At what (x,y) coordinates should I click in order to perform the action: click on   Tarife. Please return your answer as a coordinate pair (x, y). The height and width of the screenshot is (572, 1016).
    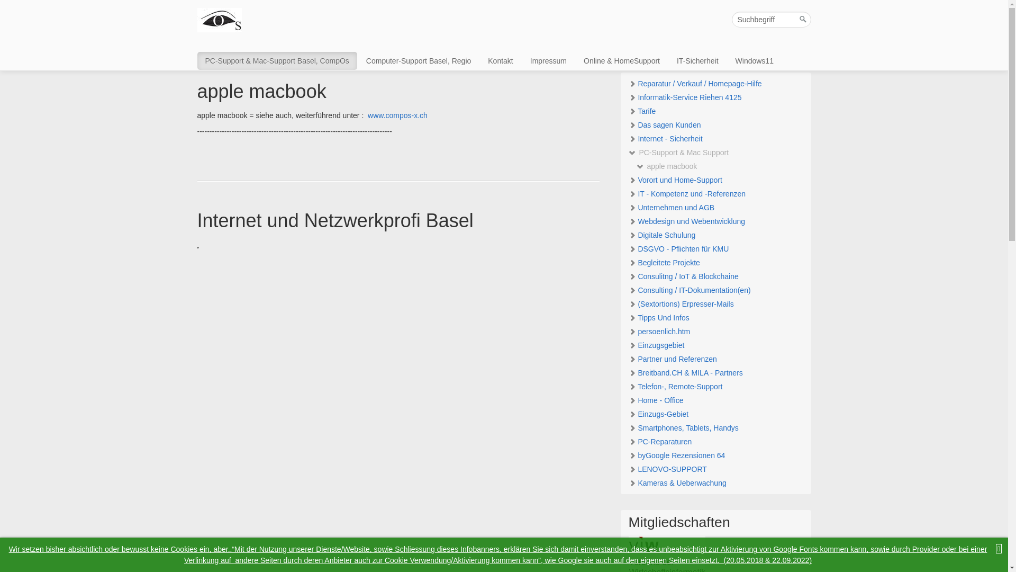
    Looking at the image, I should click on (715, 111).